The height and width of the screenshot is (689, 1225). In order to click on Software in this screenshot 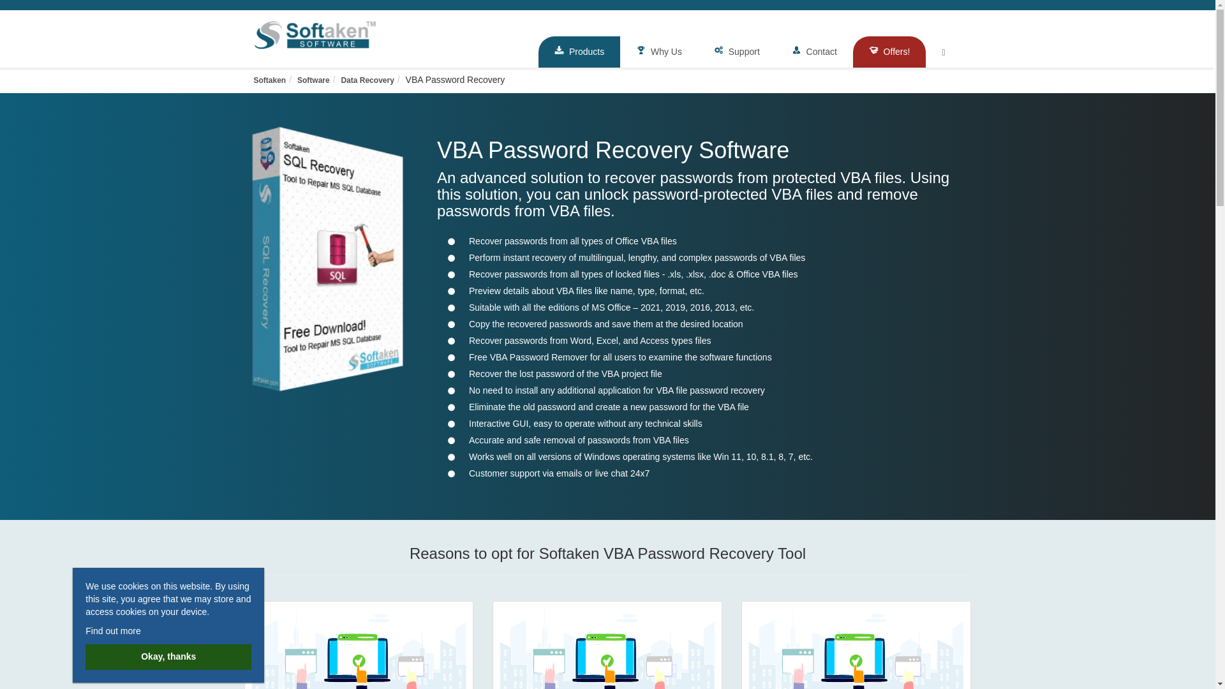, I will do `click(313, 80)`.